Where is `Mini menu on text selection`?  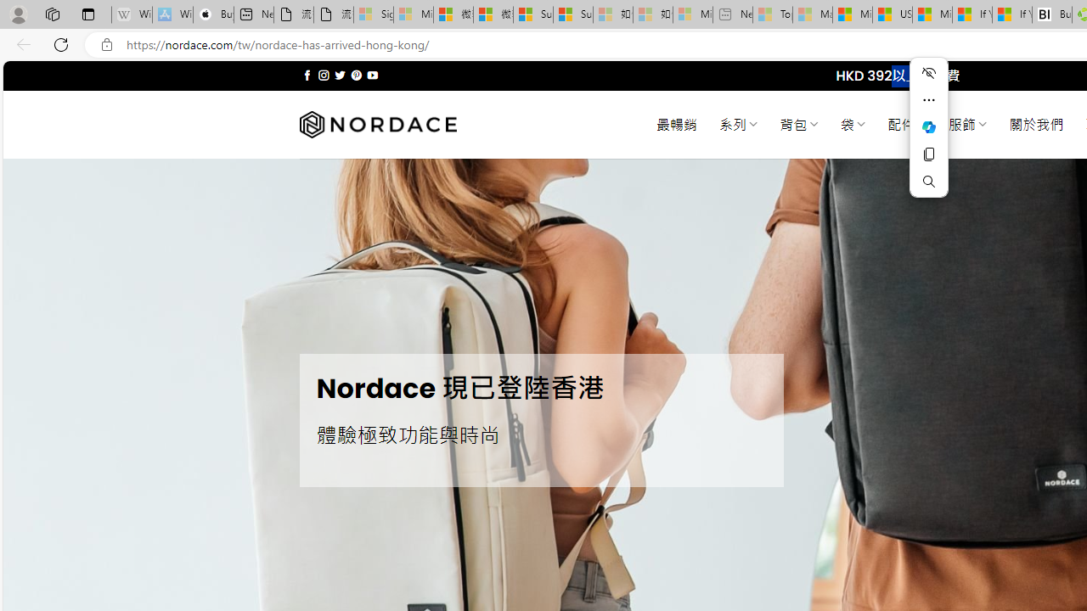 Mini menu on text selection is located at coordinates (929, 137).